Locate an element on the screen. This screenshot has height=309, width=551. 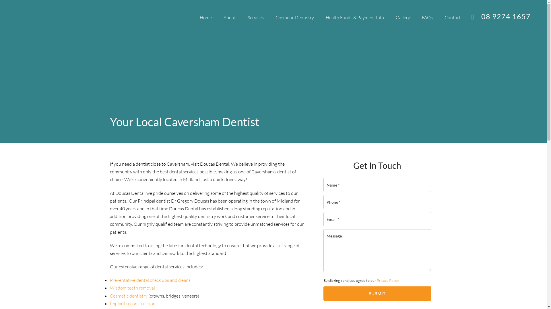
Wisdom teeth removal is located at coordinates (132, 288).